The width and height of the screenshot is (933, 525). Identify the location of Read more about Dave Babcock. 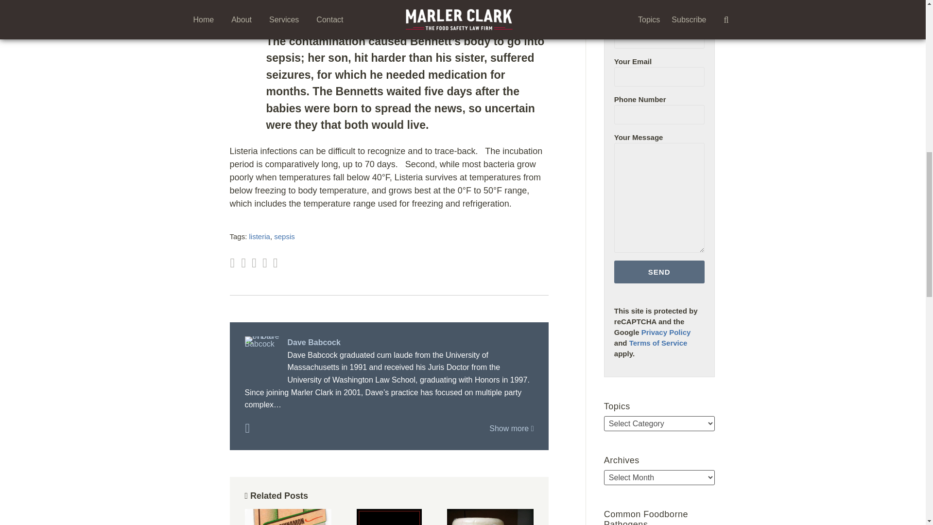
(247, 429).